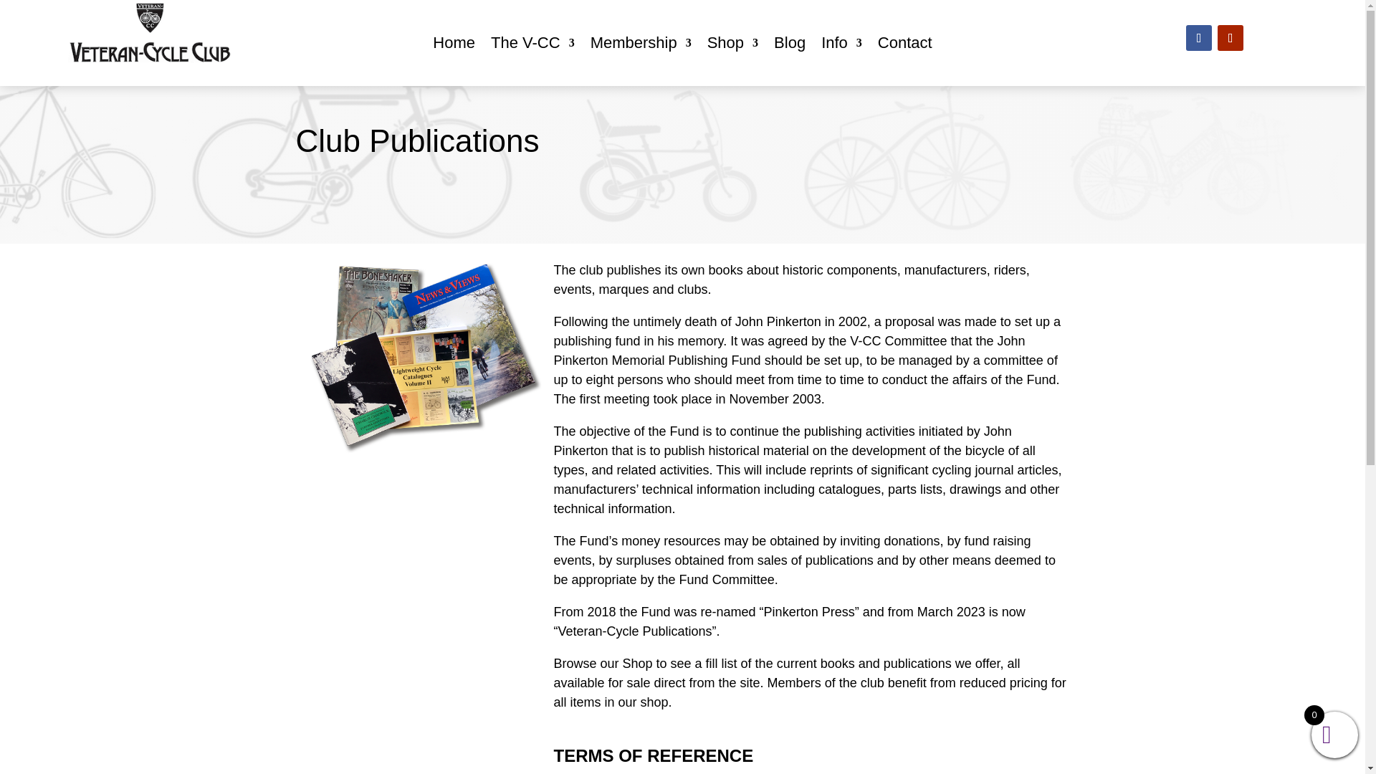 The image size is (1376, 774). Describe the element at coordinates (424, 357) in the screenshot. I see `publications-on-white` at that location.